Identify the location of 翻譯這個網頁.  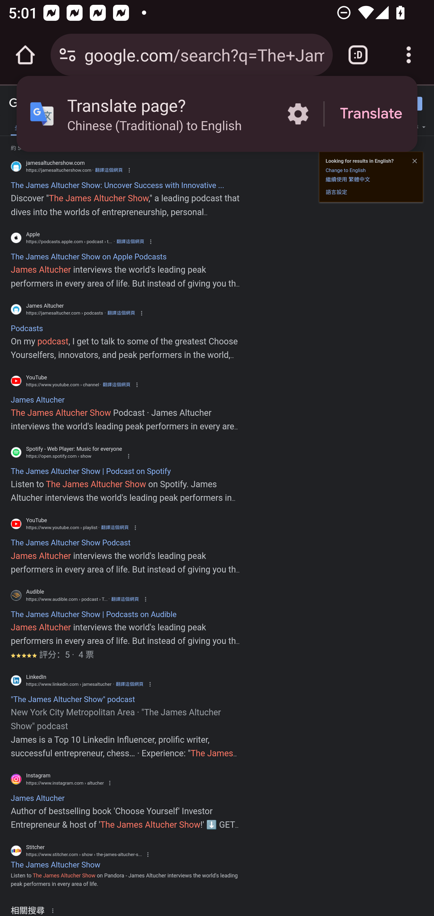
(121, 313).